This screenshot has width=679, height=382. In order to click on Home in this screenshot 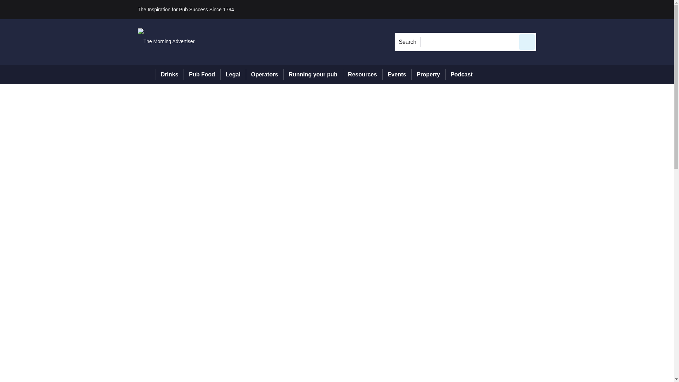, I will do `click(146, 74)`.